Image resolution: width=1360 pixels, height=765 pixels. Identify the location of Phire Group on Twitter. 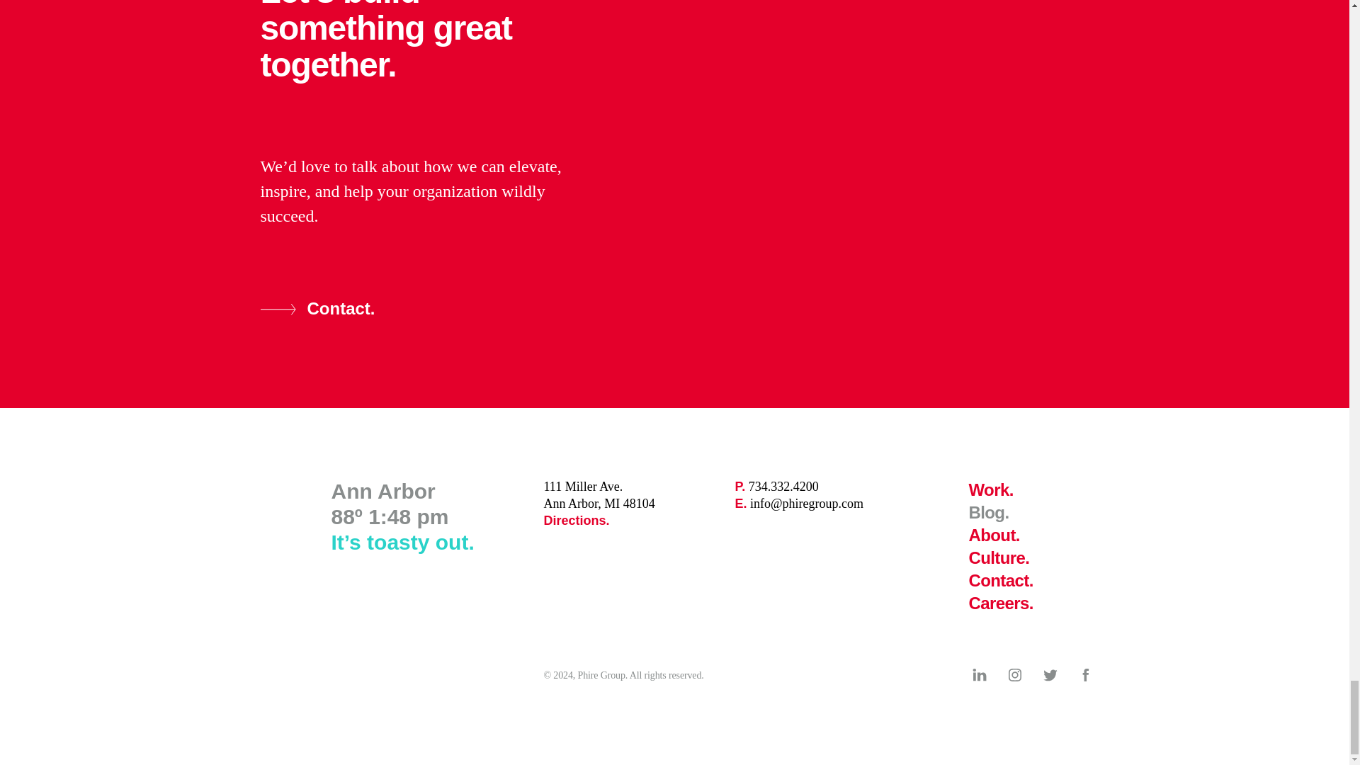
(989, 511).